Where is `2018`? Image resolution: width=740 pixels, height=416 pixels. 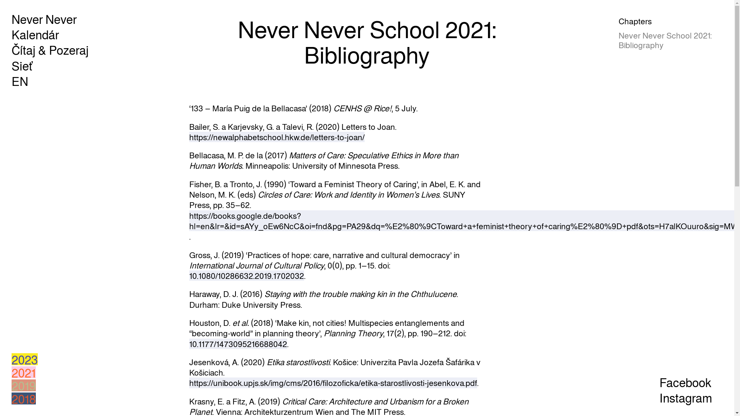
2018 is located at coordinates (24, 398).